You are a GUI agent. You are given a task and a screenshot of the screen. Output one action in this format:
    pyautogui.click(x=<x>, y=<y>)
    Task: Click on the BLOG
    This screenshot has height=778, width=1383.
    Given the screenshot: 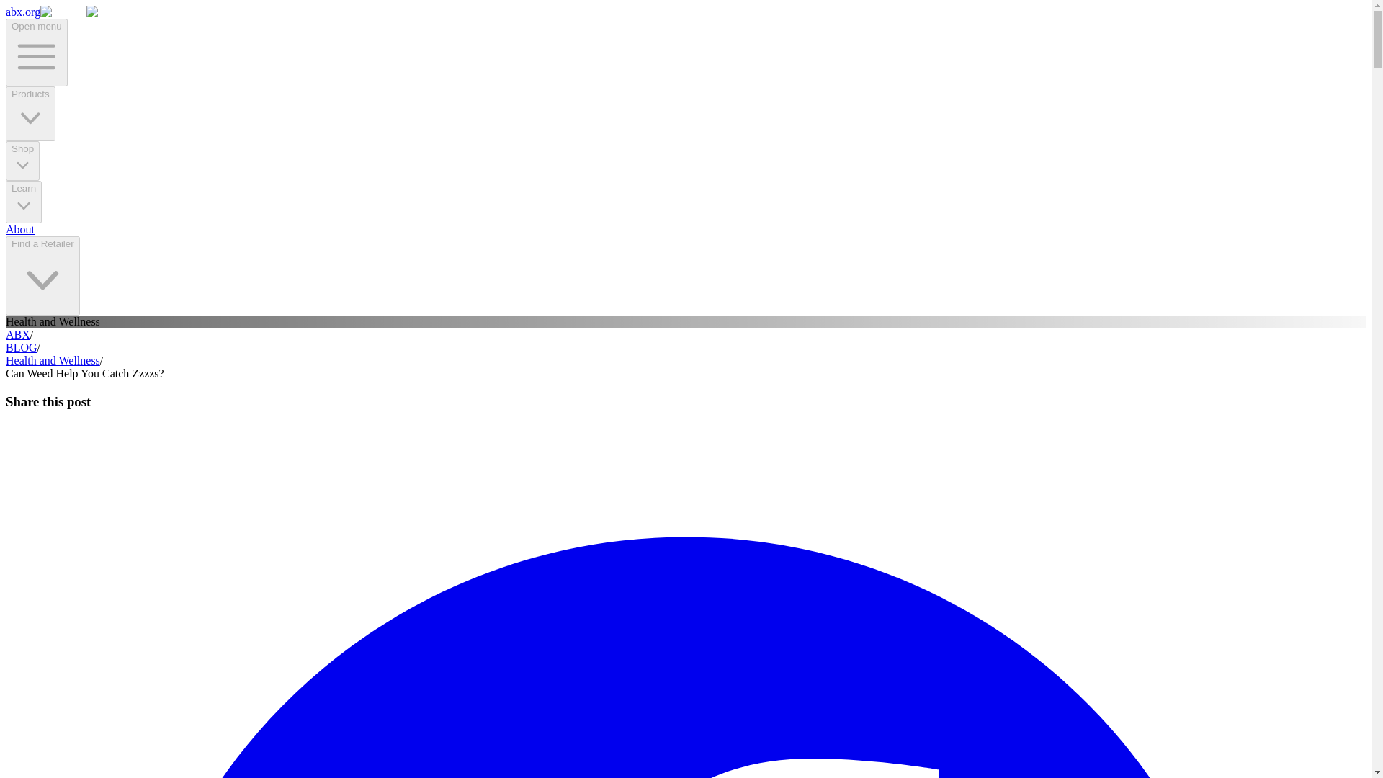 What is the action you would take?
    pyautogui.click(x=21, y=347)
    